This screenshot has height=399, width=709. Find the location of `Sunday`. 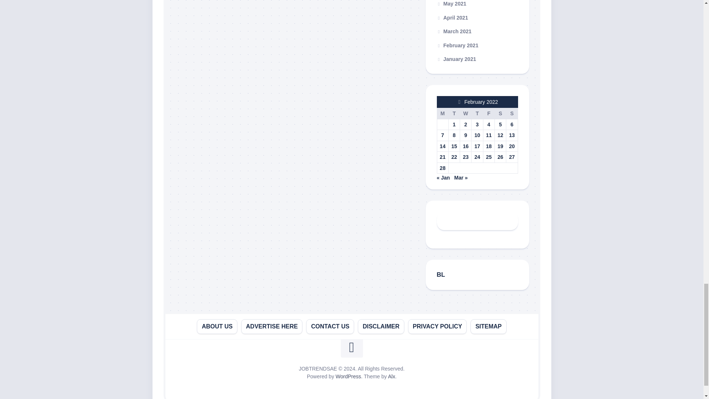

Sunday is located at coordinates (512, 113).